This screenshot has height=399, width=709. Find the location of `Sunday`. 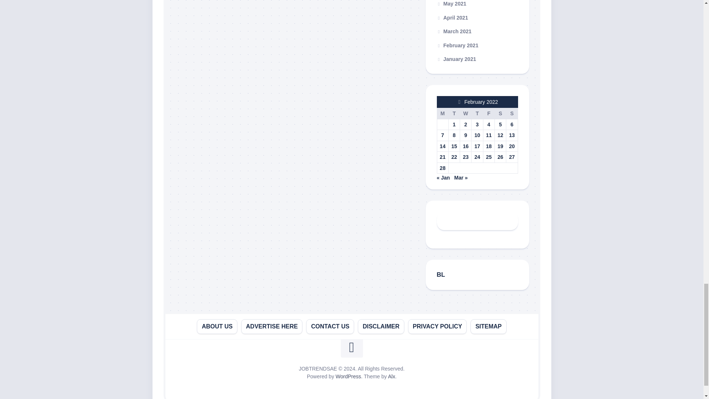

Sunday is located at coordinates (512, 113).